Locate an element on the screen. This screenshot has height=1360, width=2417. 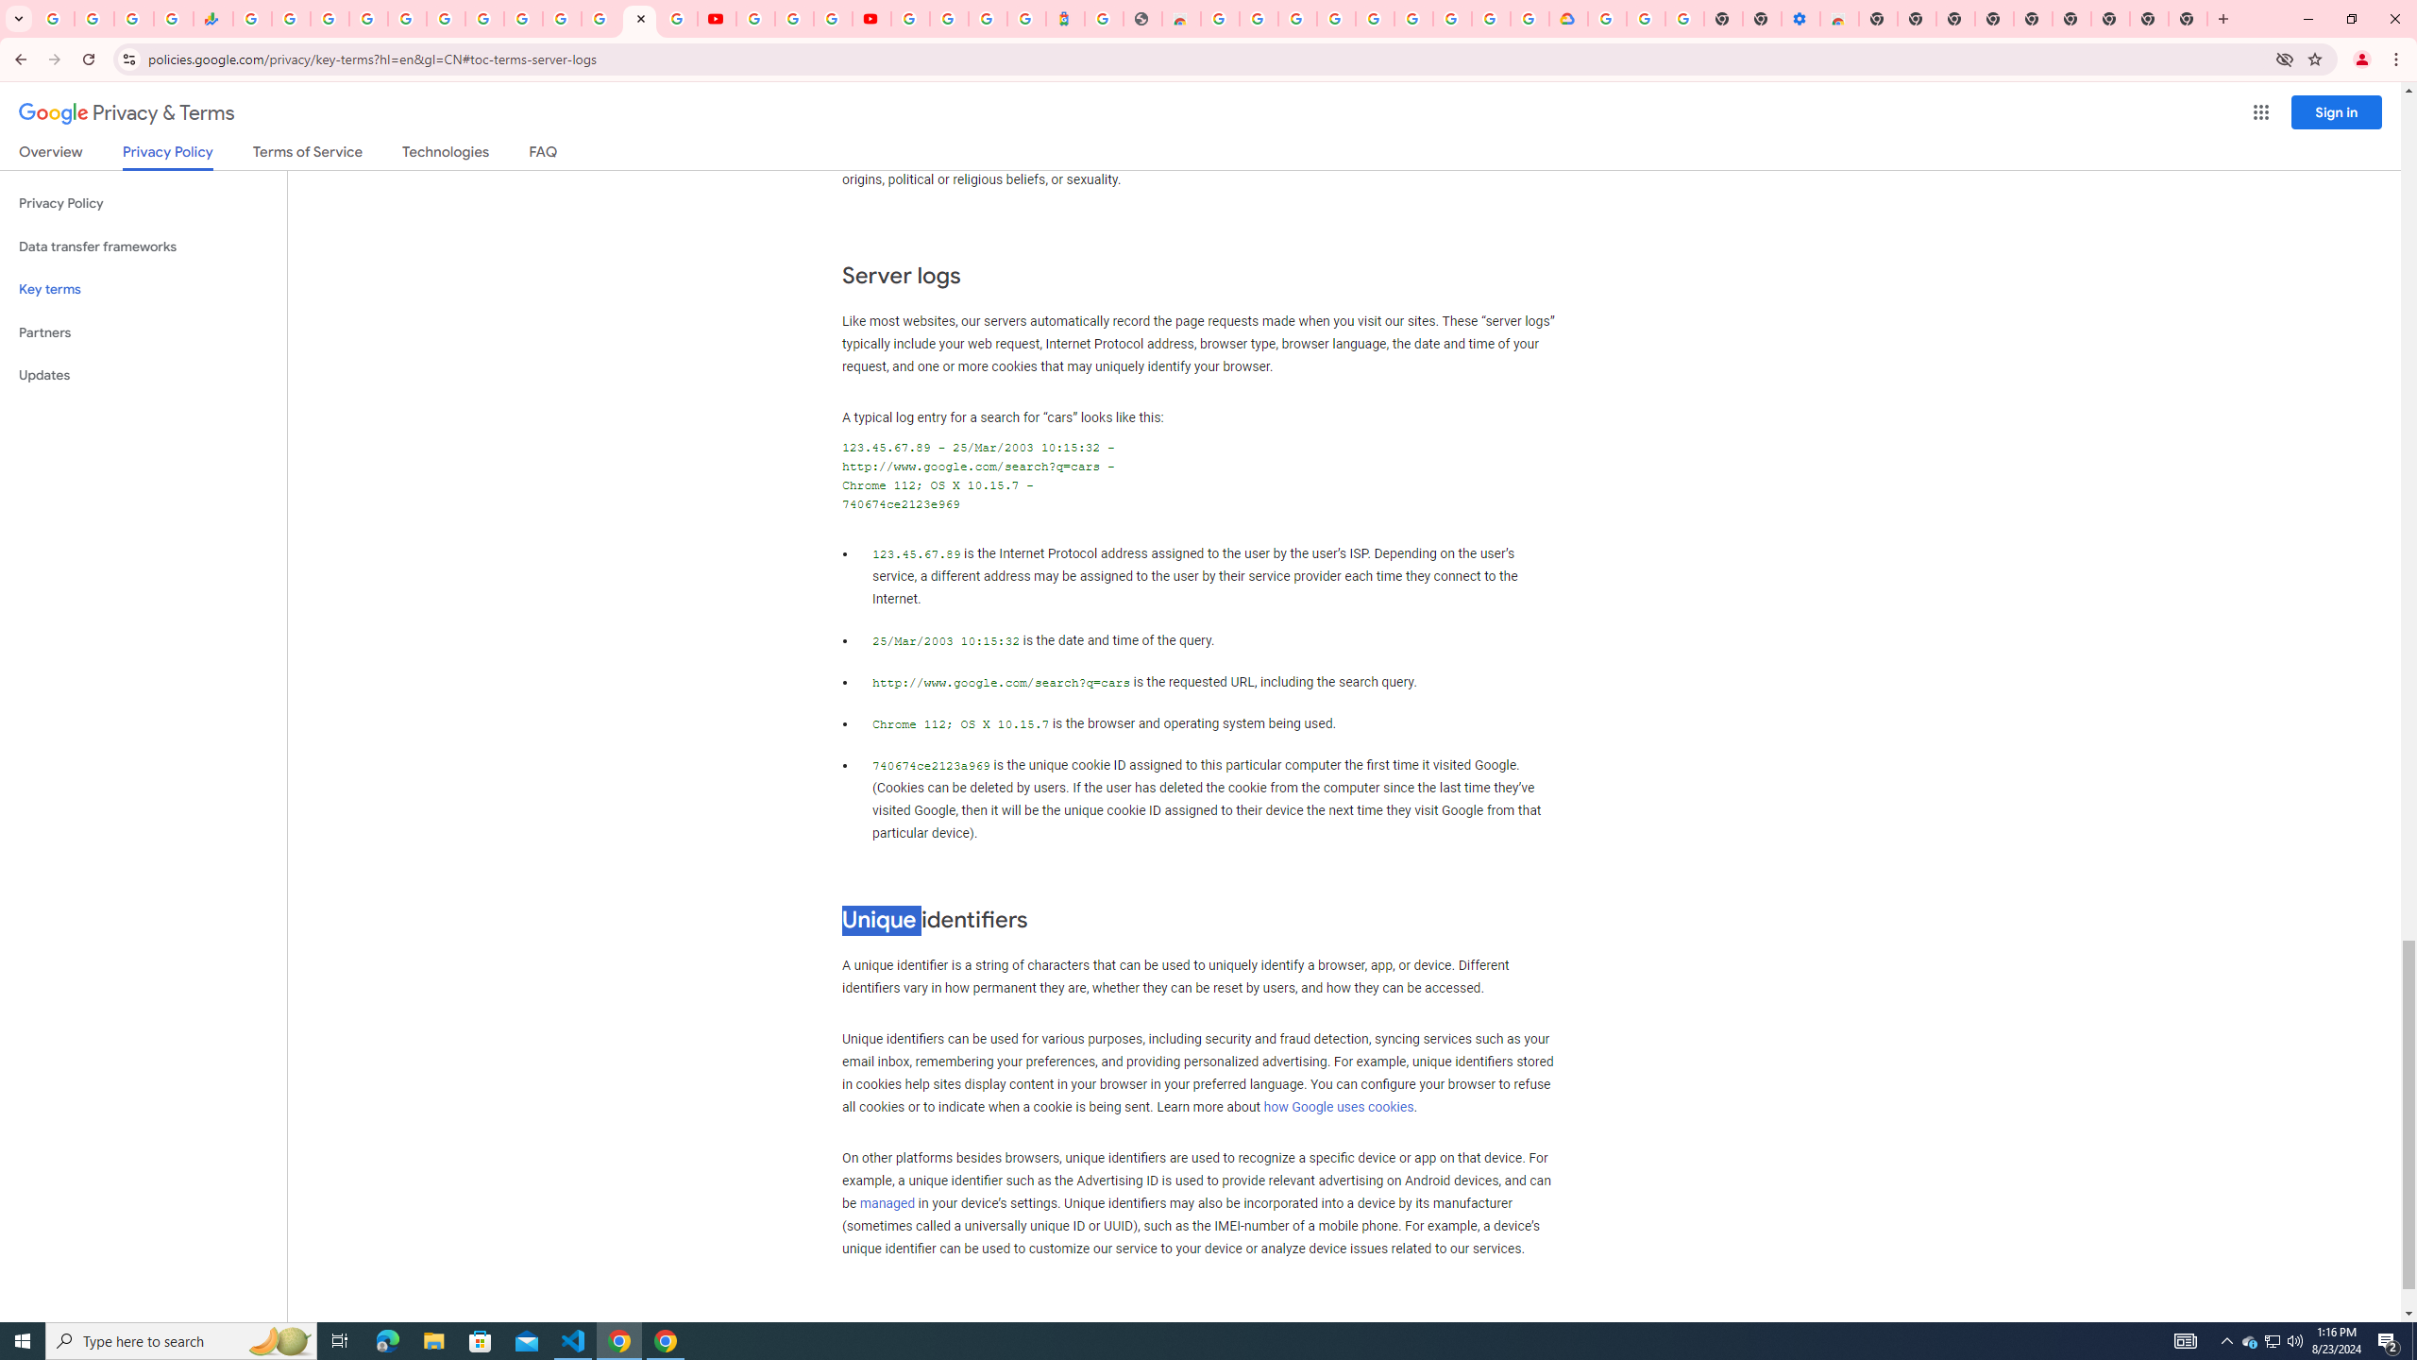
Atour Hotel - Google hotels is located at coordinates (1065, 19).